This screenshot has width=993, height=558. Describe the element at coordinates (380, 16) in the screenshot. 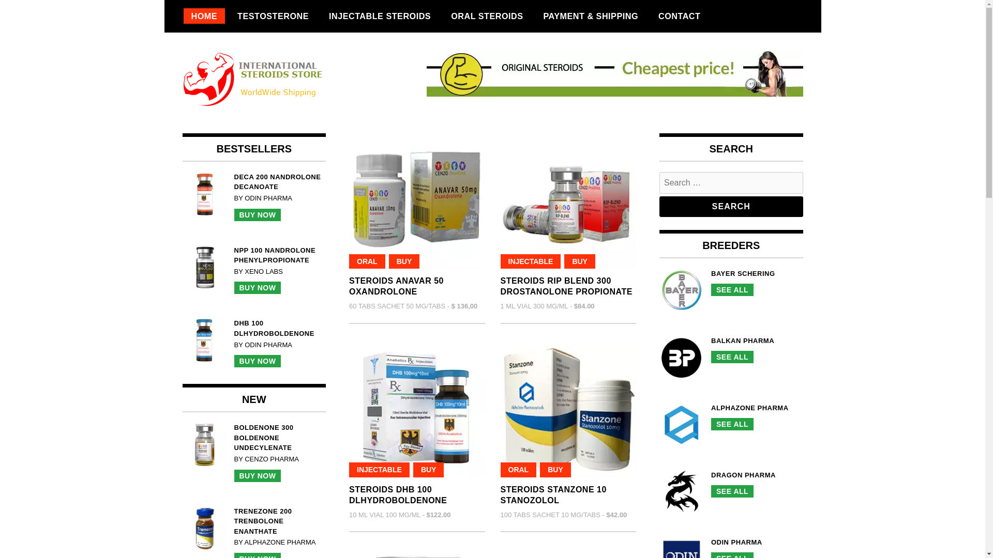

I see `INJECTABLE STEROIDS` at that location.